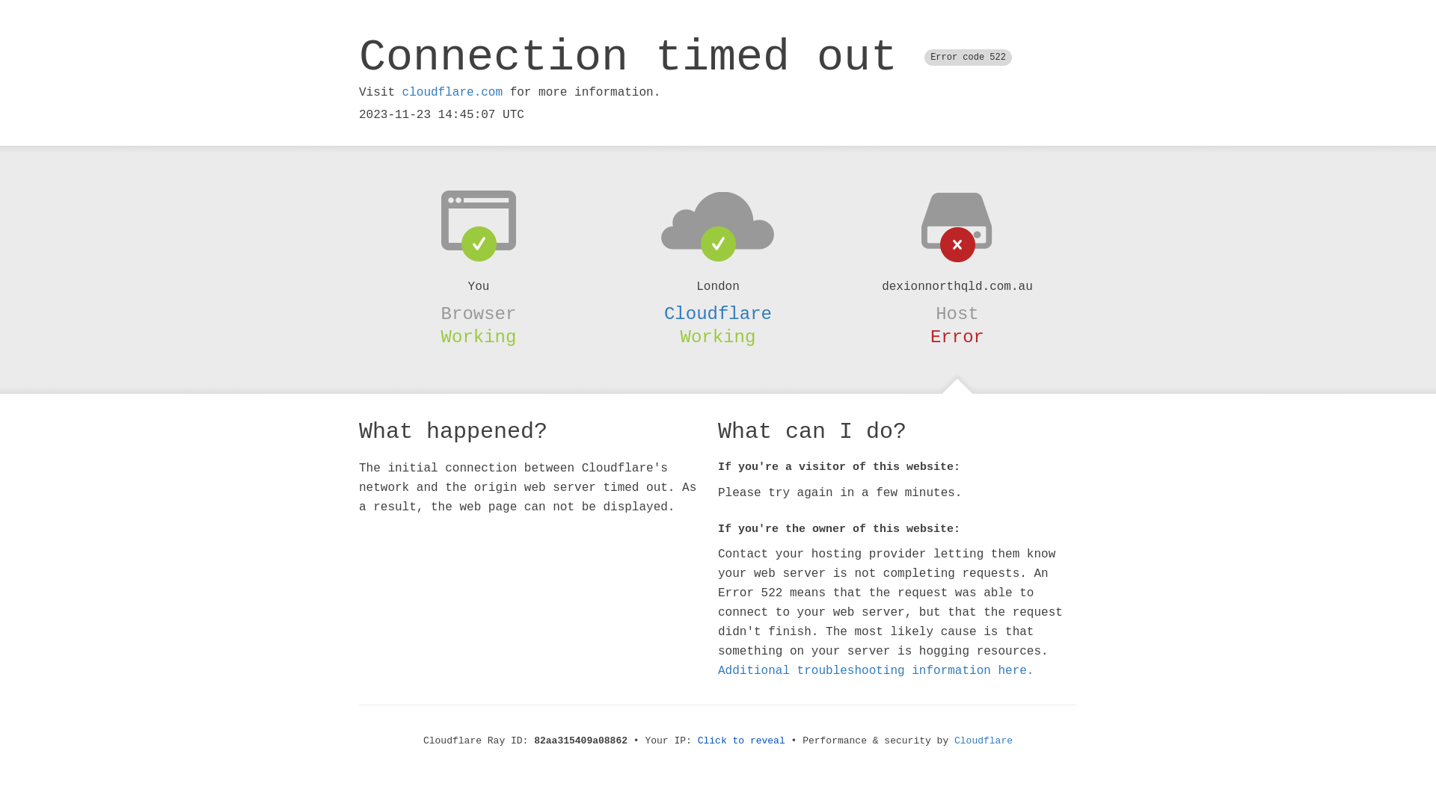 This screenshot has height=807, width=1436. Describe the element at coordinates (876, 671) in the screenshot. I see `Additional troubleshooting information here.` at that location.